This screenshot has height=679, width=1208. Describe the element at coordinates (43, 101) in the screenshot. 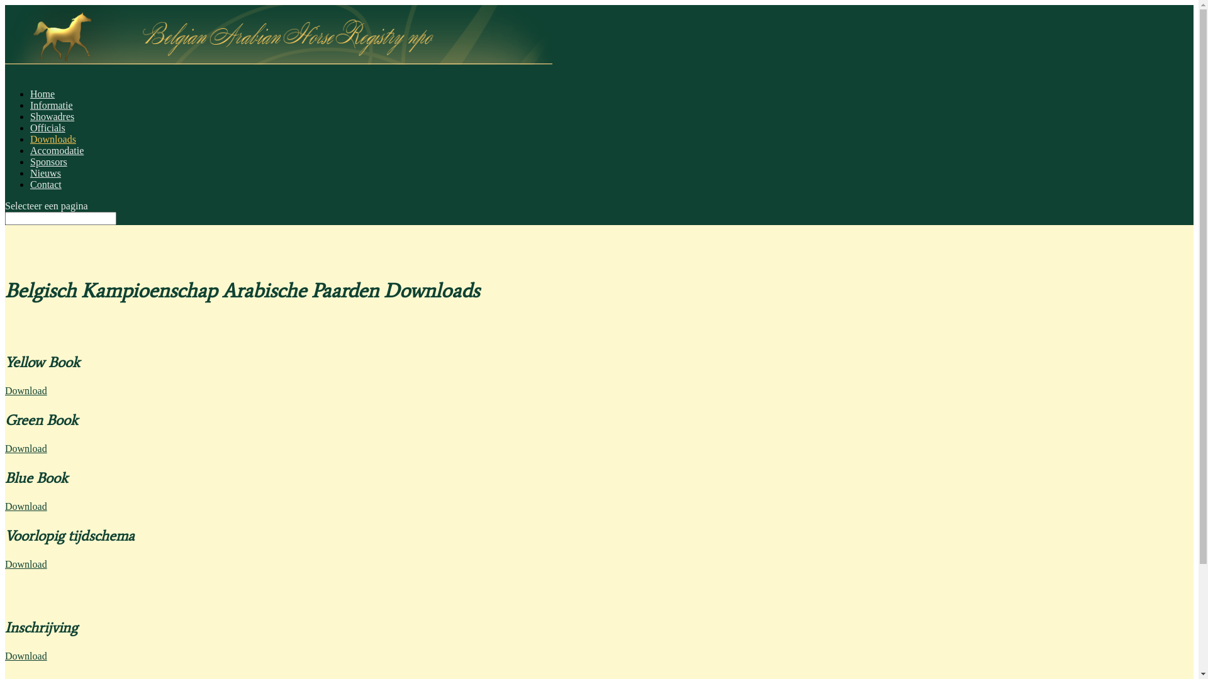

I see `Home` at that location.